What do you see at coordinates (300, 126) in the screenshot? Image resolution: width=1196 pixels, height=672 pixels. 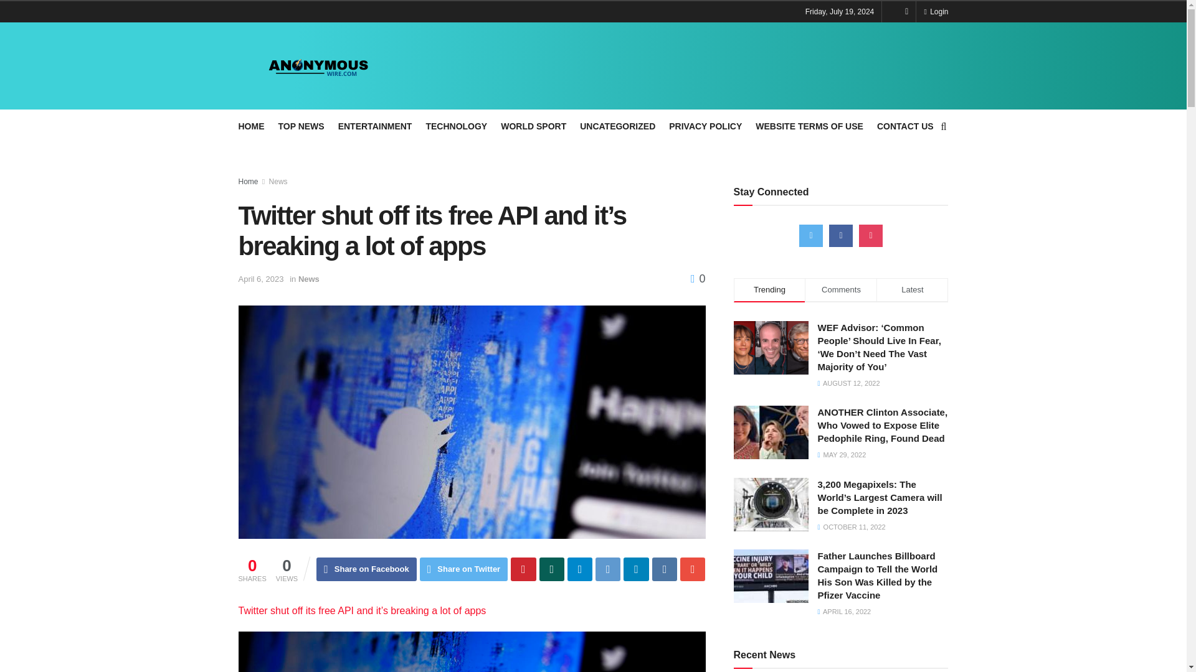 I see `TOP NEWS` at bounding box center [300, 126].